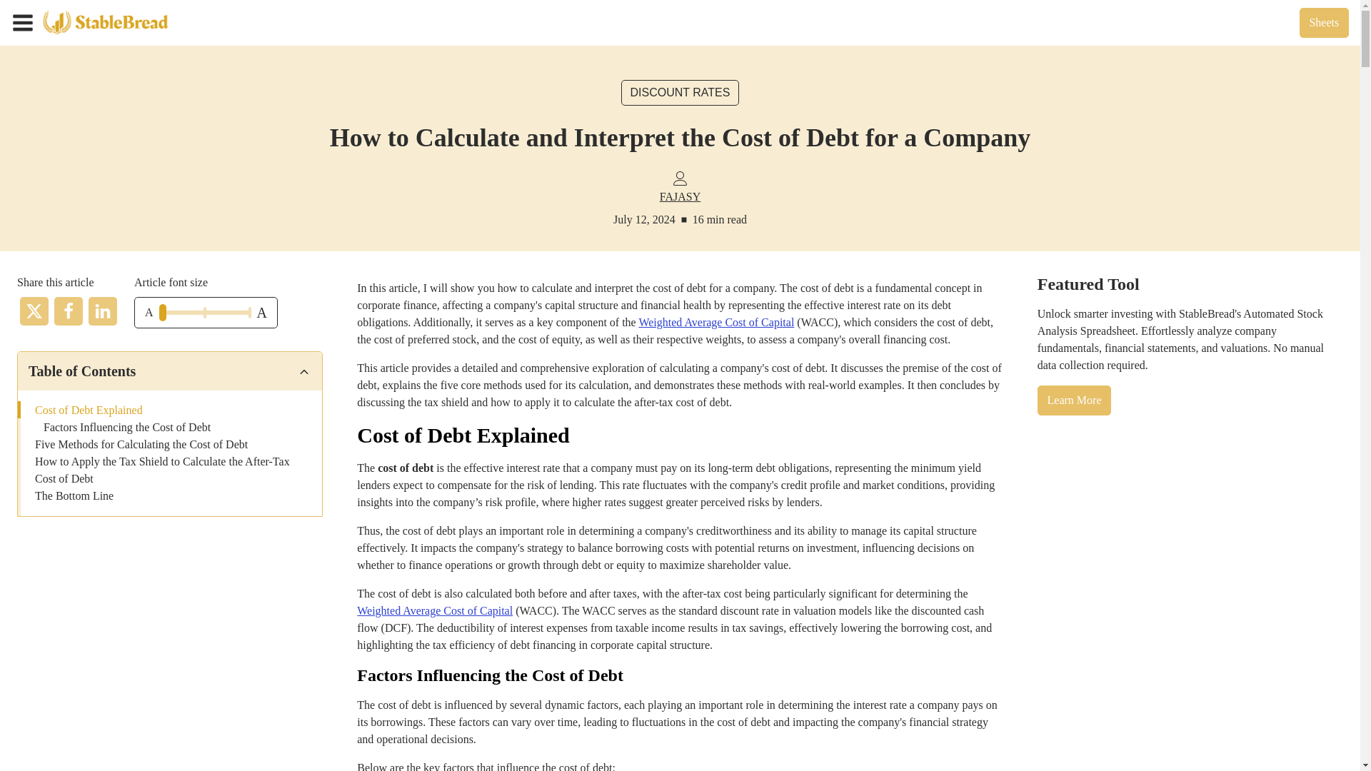 Image resolution: width=1371 pixels, height=771 pixels. Describe the element at coordinates (680, 93) in the screenshot. I see `DISCOUNT RATES` at that location.